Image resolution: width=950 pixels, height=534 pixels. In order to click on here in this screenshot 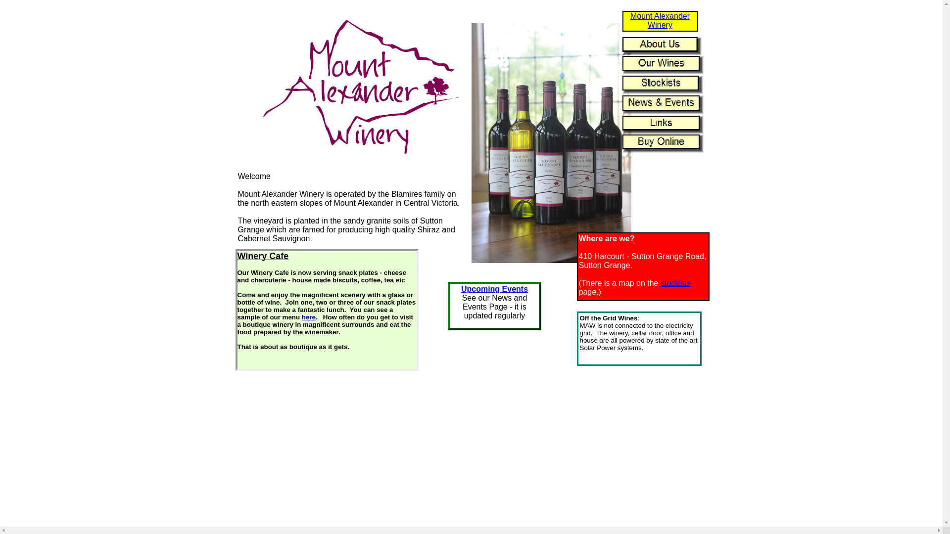, I will do `click(309, 317)`.